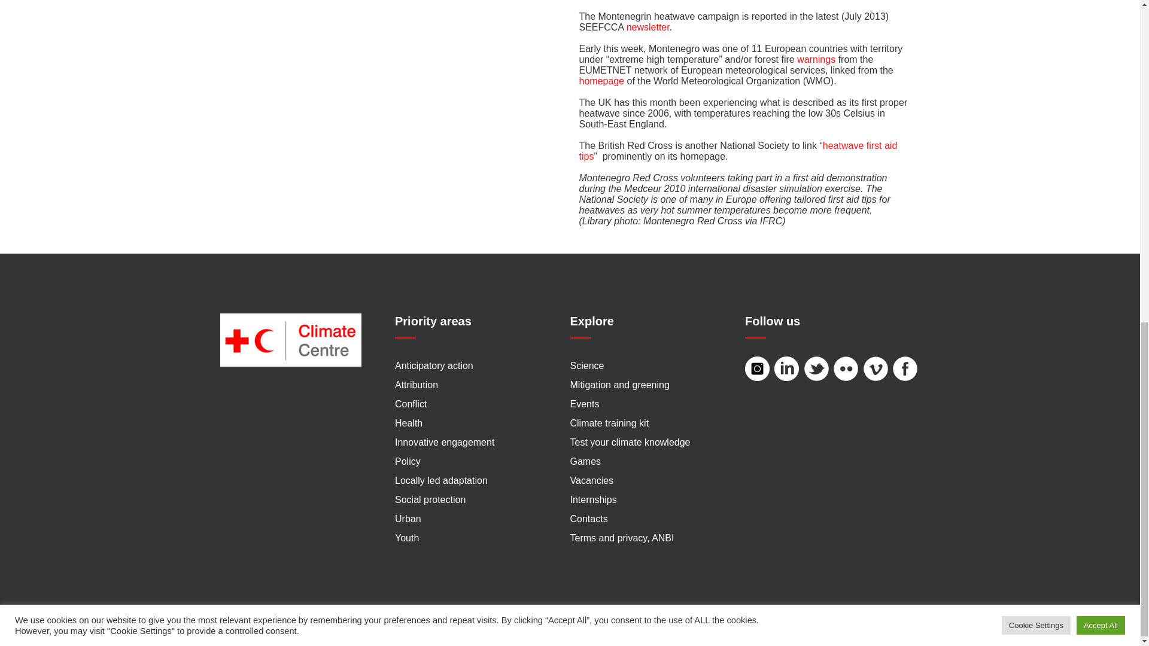 Image resolution: width=1149 pixels, height=646 pixels. I want to click on Science, so click(586, 365).